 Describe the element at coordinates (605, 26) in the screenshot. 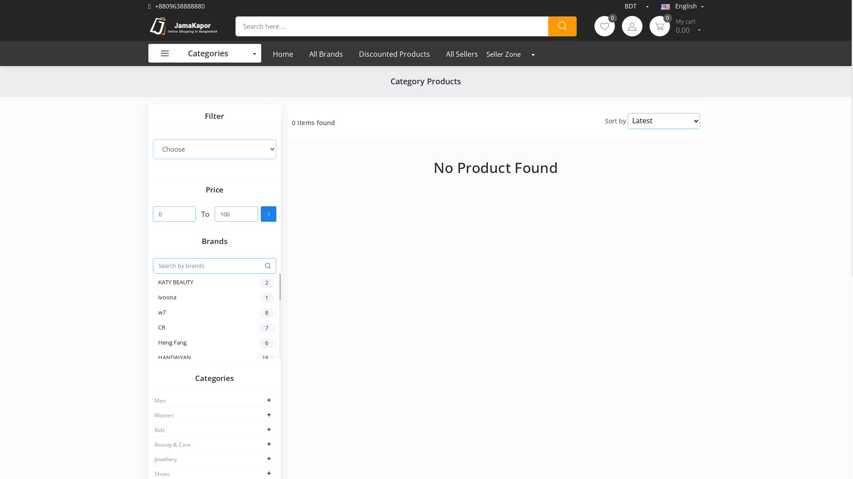

I see `0` at that location.